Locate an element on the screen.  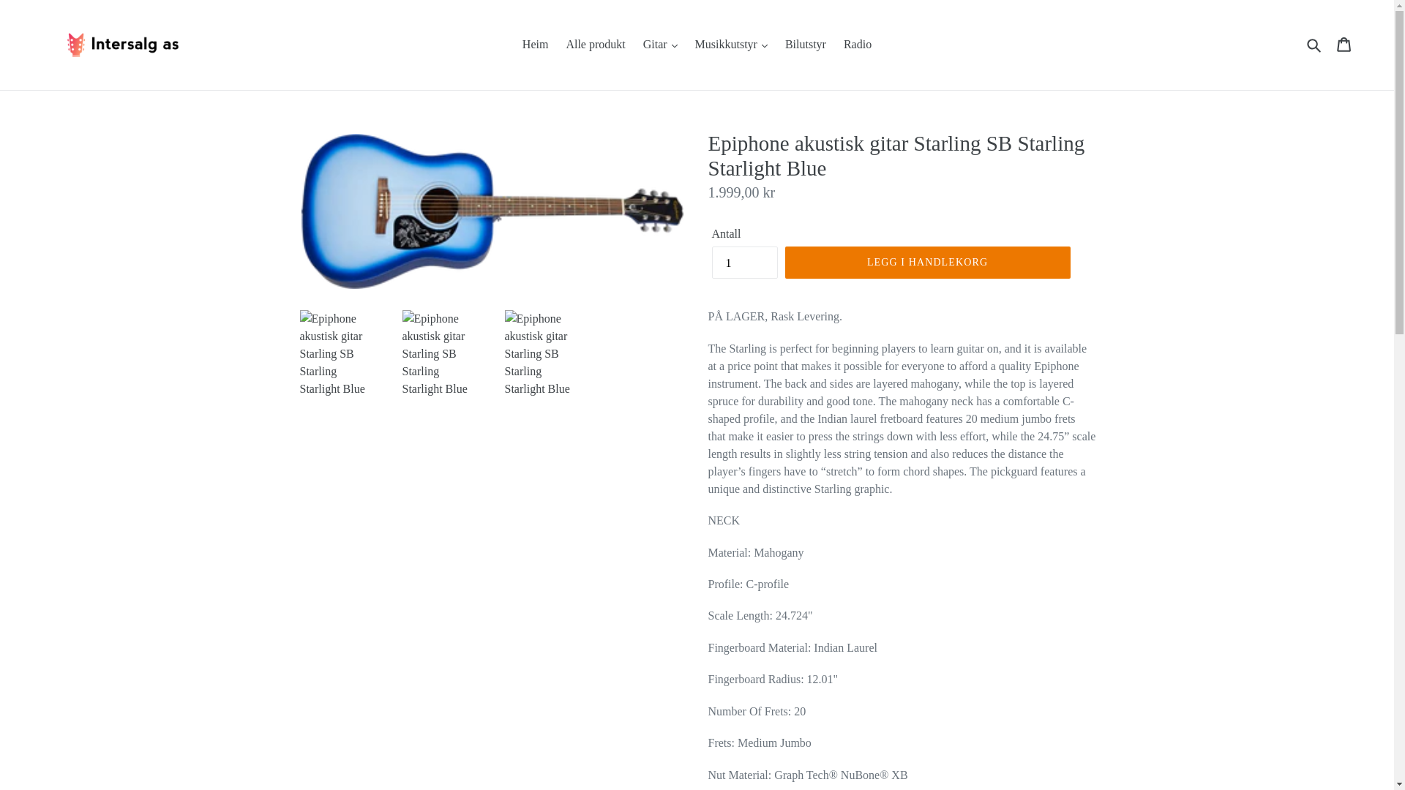
Navn is located at coordinates (1345, 45).